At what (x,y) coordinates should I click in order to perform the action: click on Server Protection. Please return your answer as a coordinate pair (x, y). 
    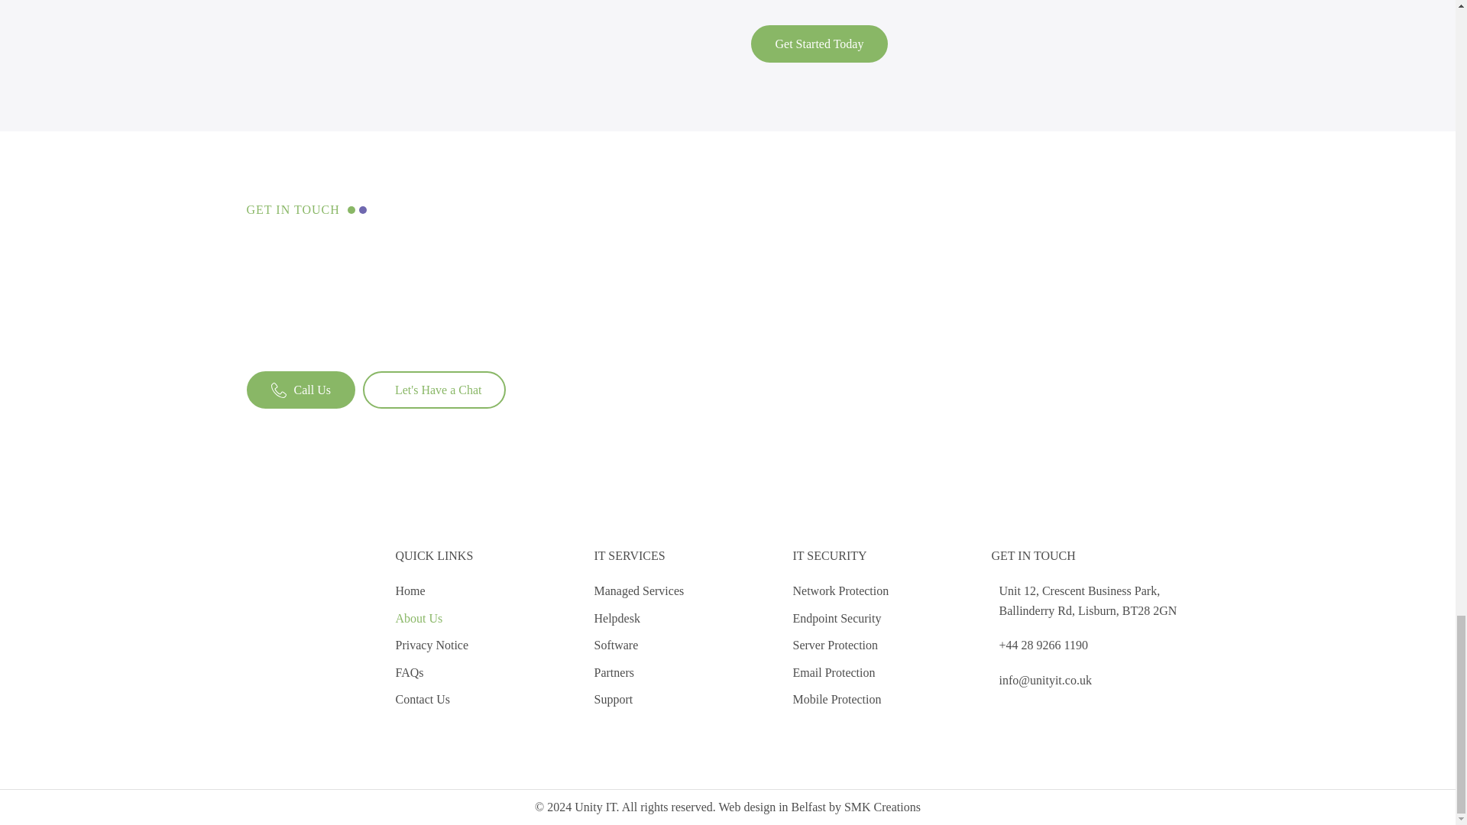
    Looking at the image, I should click on (840, 645).